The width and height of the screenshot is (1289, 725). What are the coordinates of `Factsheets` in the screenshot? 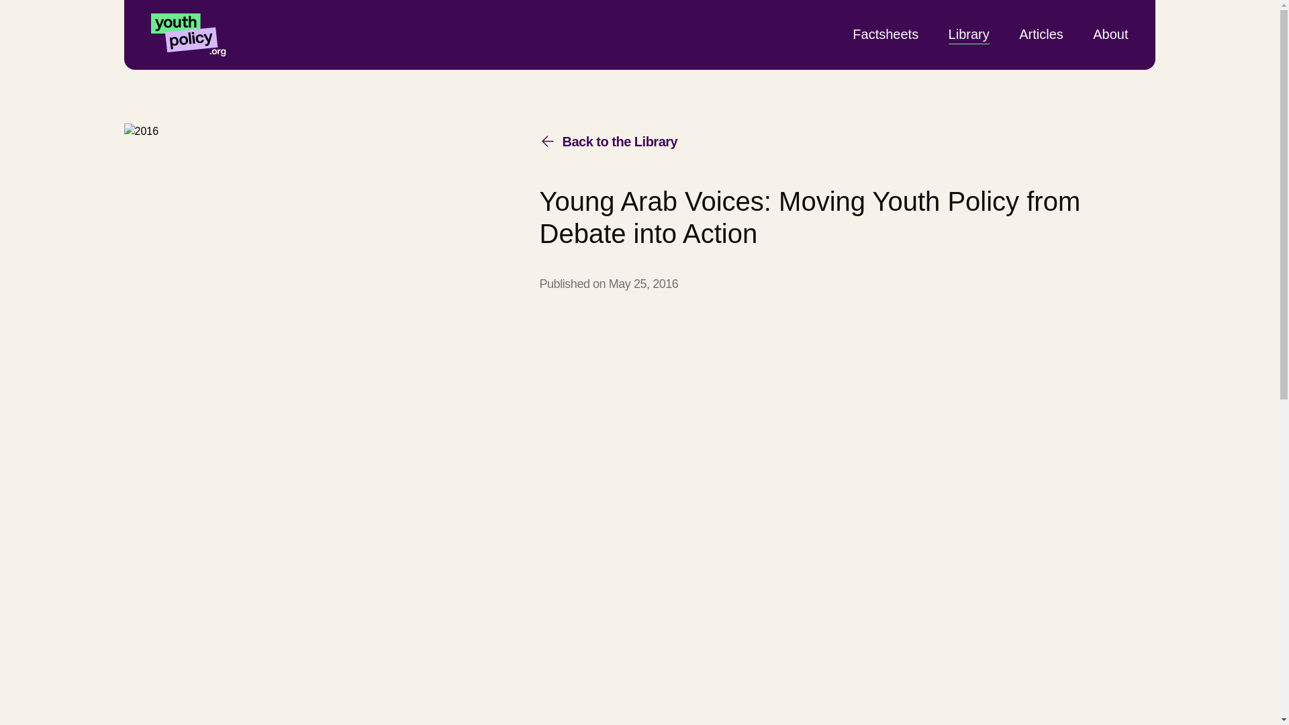 It's located at (885, 34).